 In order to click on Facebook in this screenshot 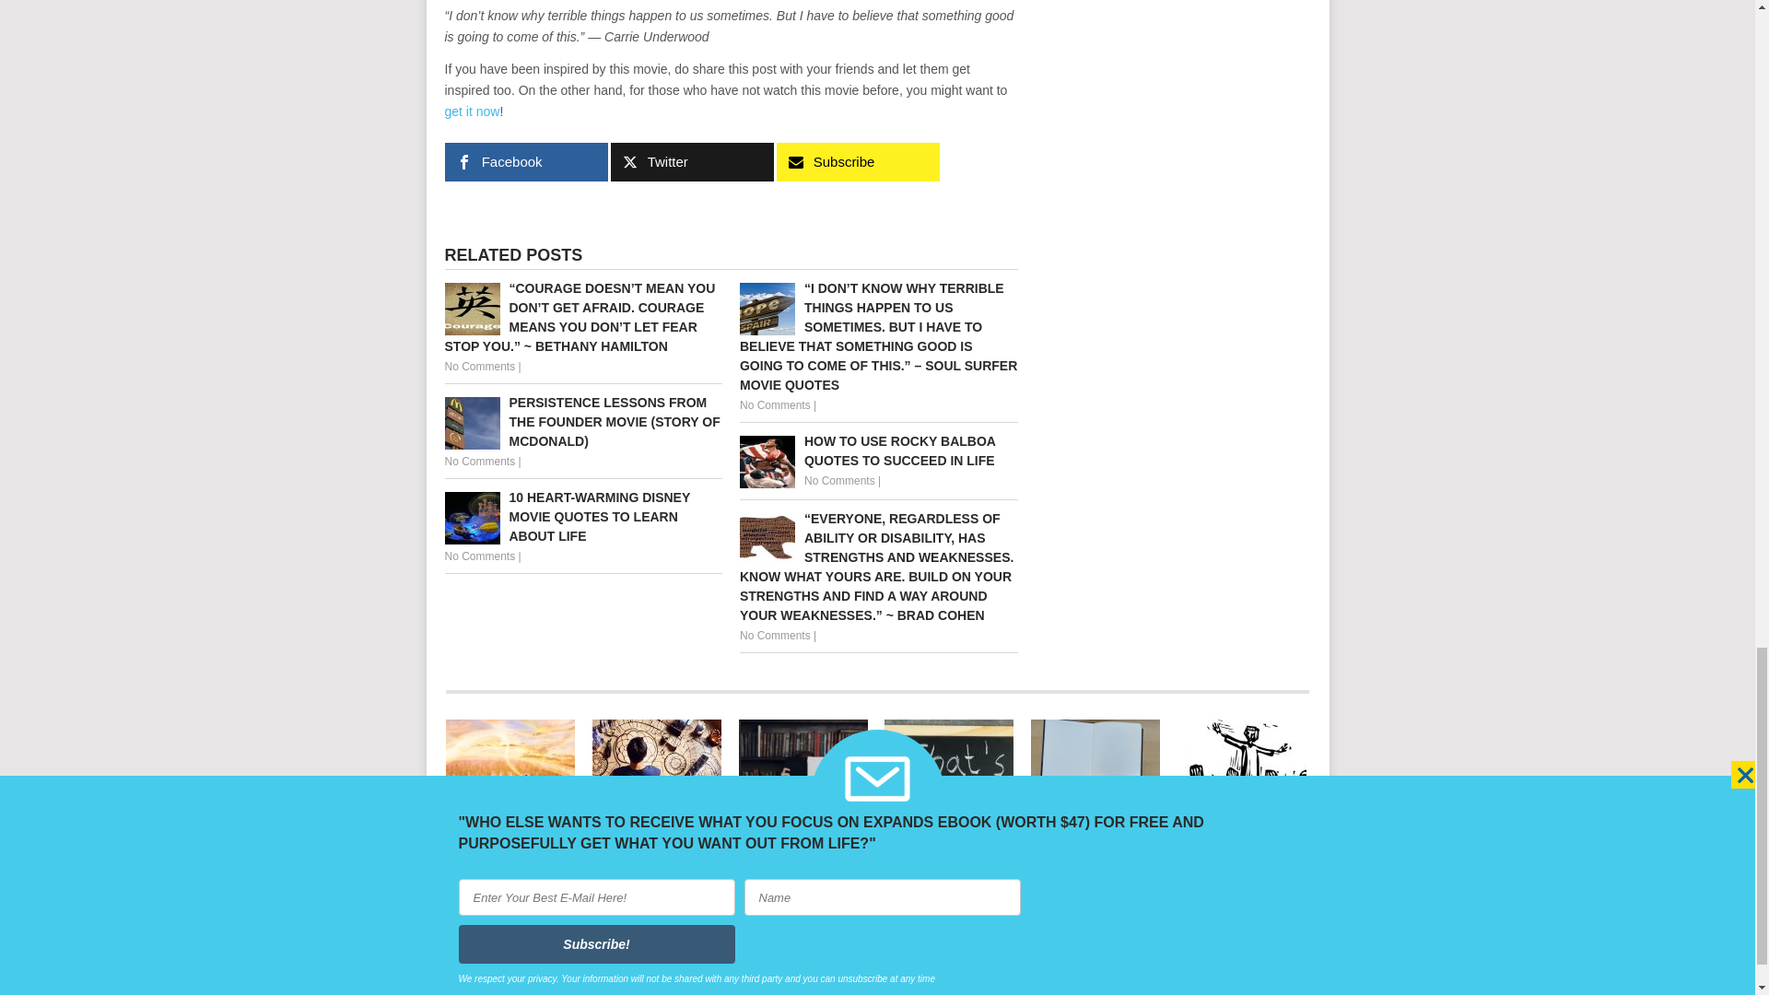, I will do `click(525, 162)`.